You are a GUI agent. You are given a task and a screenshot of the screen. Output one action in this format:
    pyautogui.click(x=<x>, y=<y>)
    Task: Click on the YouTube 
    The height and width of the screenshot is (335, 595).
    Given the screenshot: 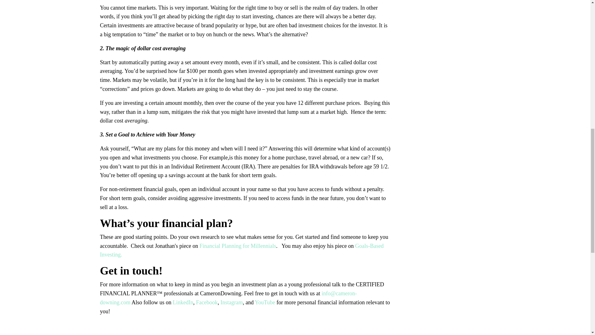 What is the action you would take?
    pyautogui.click(x=265, y=302)
    